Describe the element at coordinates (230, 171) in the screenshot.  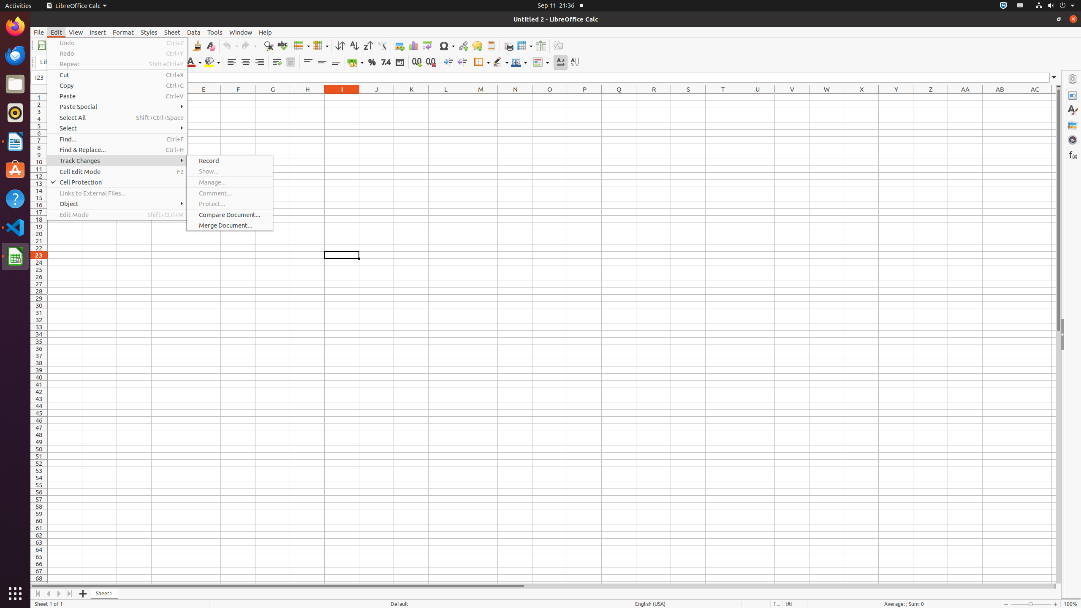
I see `Show...` at that location.